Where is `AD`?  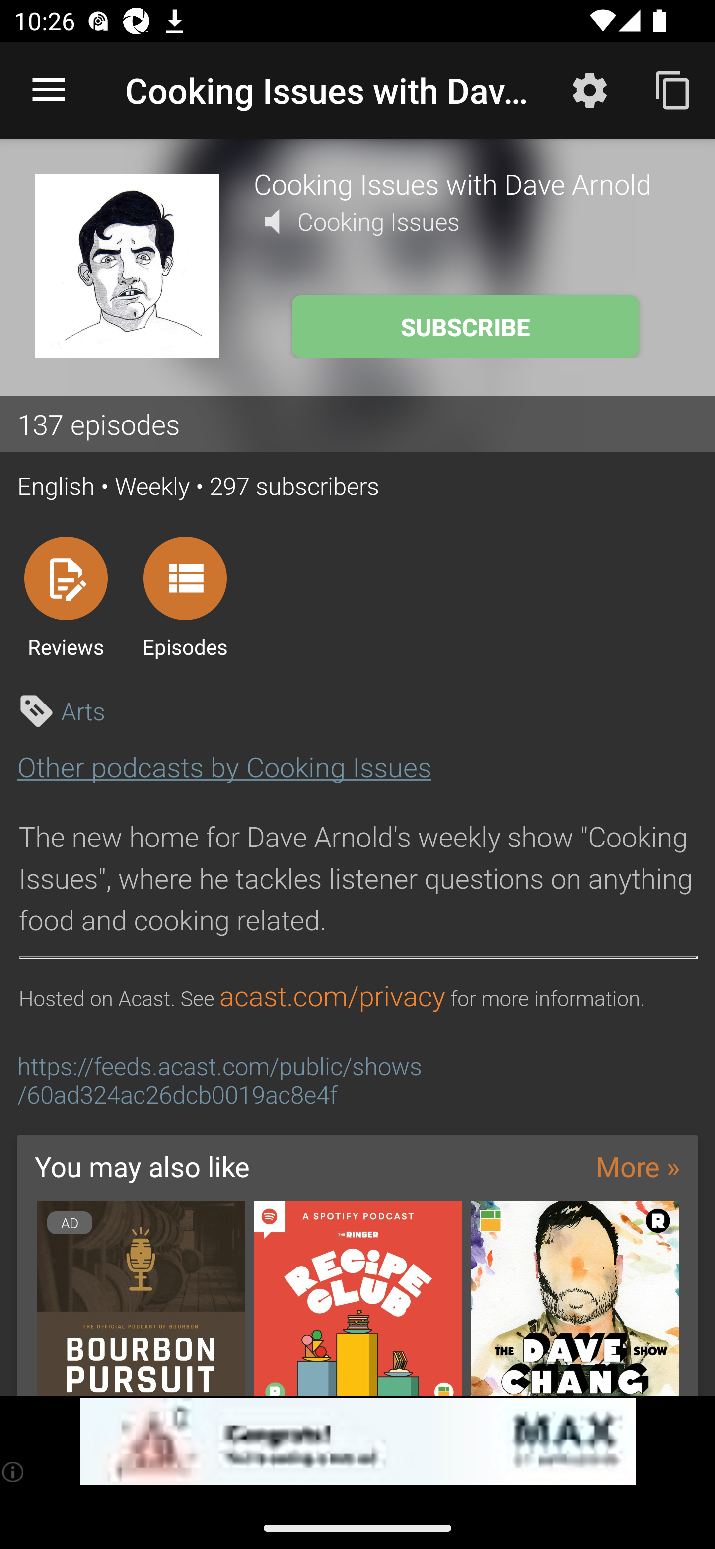
AD is located at coordinates (141, 1298).